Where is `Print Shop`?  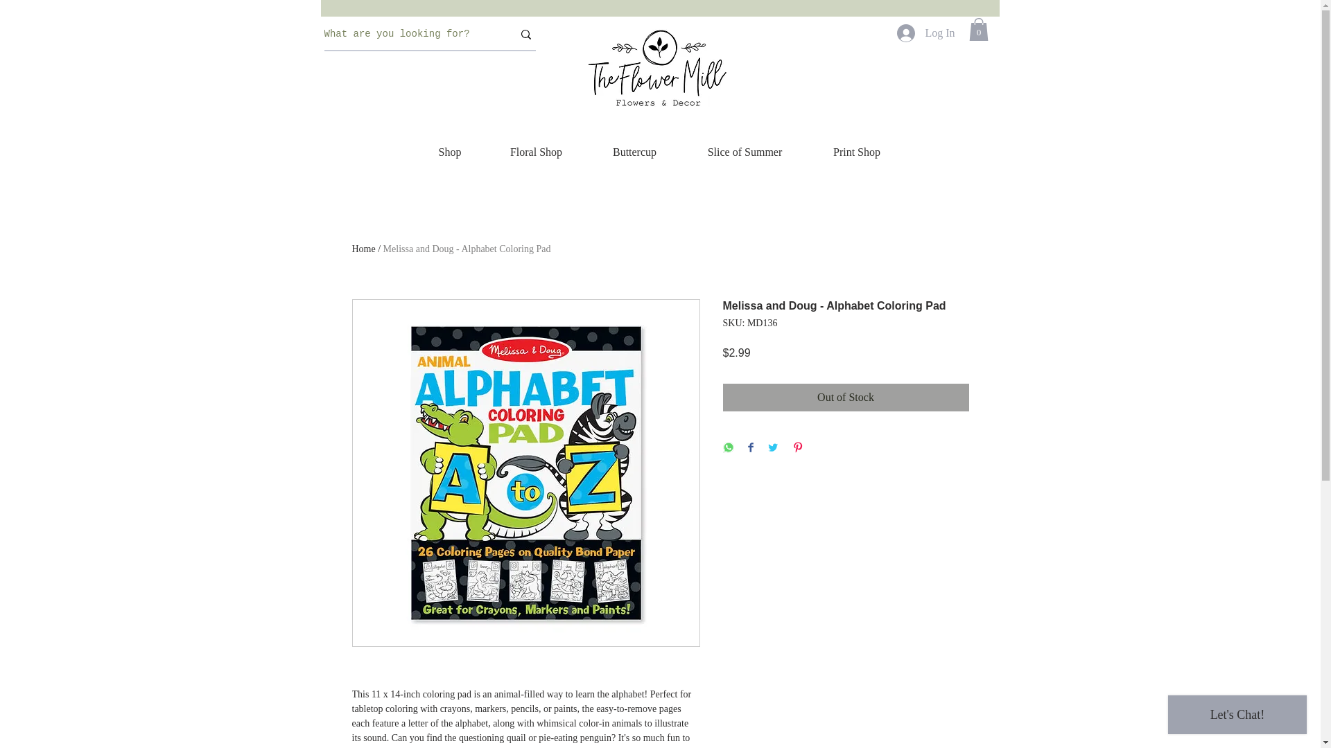 Print Shop is located at coordinates (857, 152).